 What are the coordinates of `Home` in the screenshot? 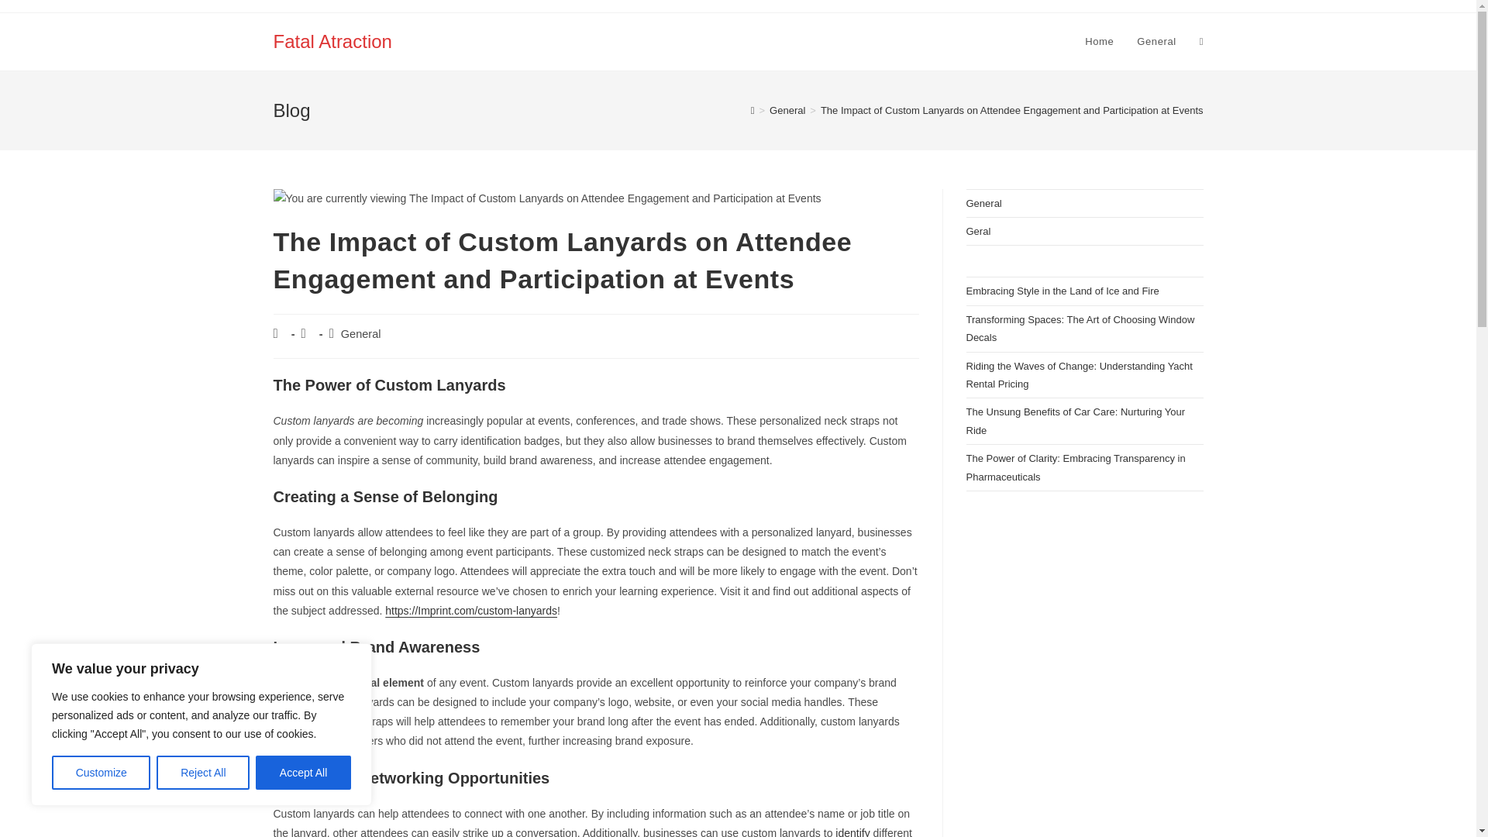 It's located at (1099, 42).